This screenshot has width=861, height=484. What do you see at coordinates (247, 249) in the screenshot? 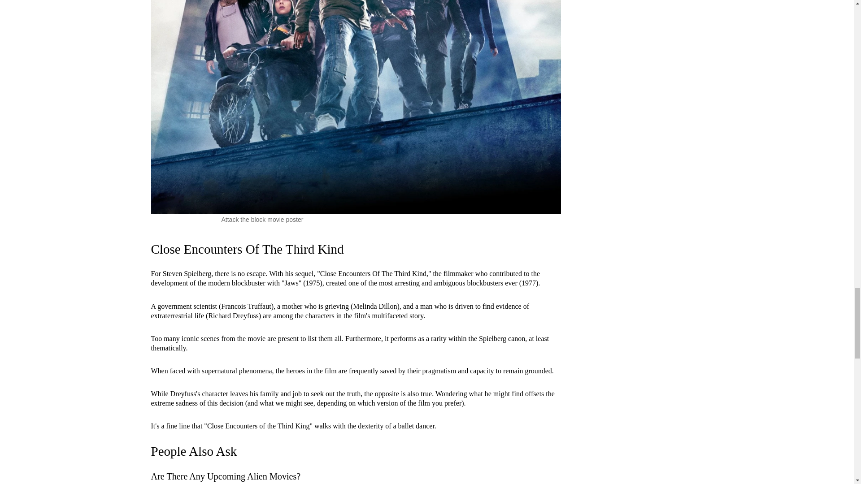
I see `Close Encounters Of The Third Kind` at bounding box center [247, 249].